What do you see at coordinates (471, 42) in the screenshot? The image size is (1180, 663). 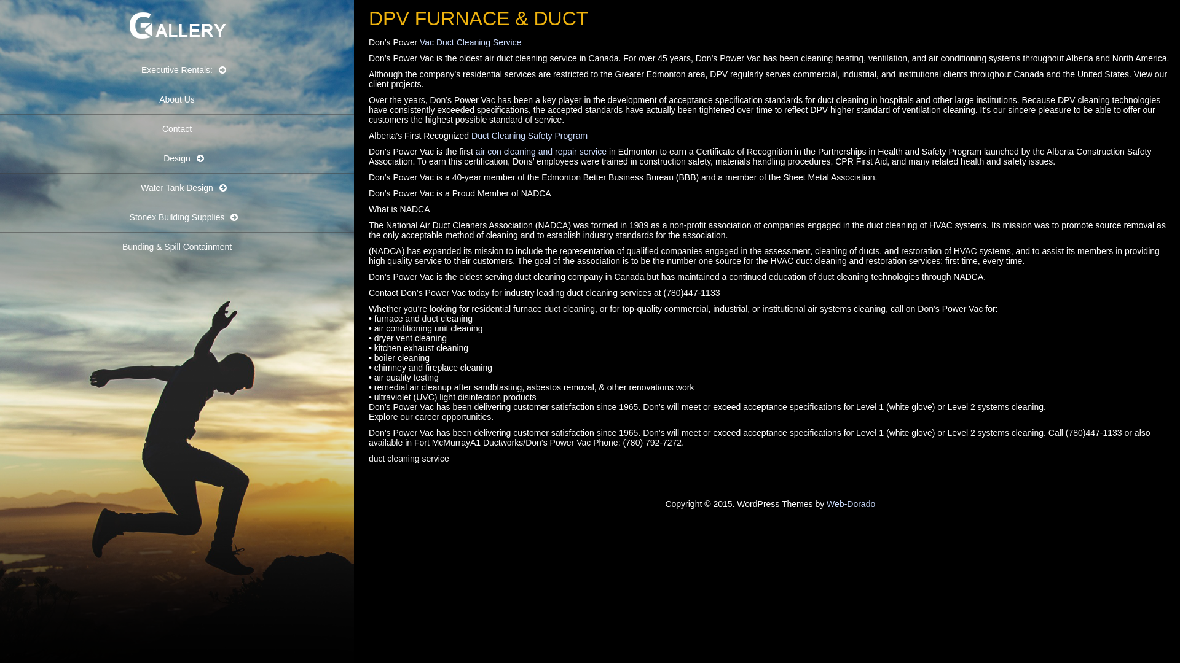 I see `Vac Duct Cleaning Service` at bounding box center [471, 42].